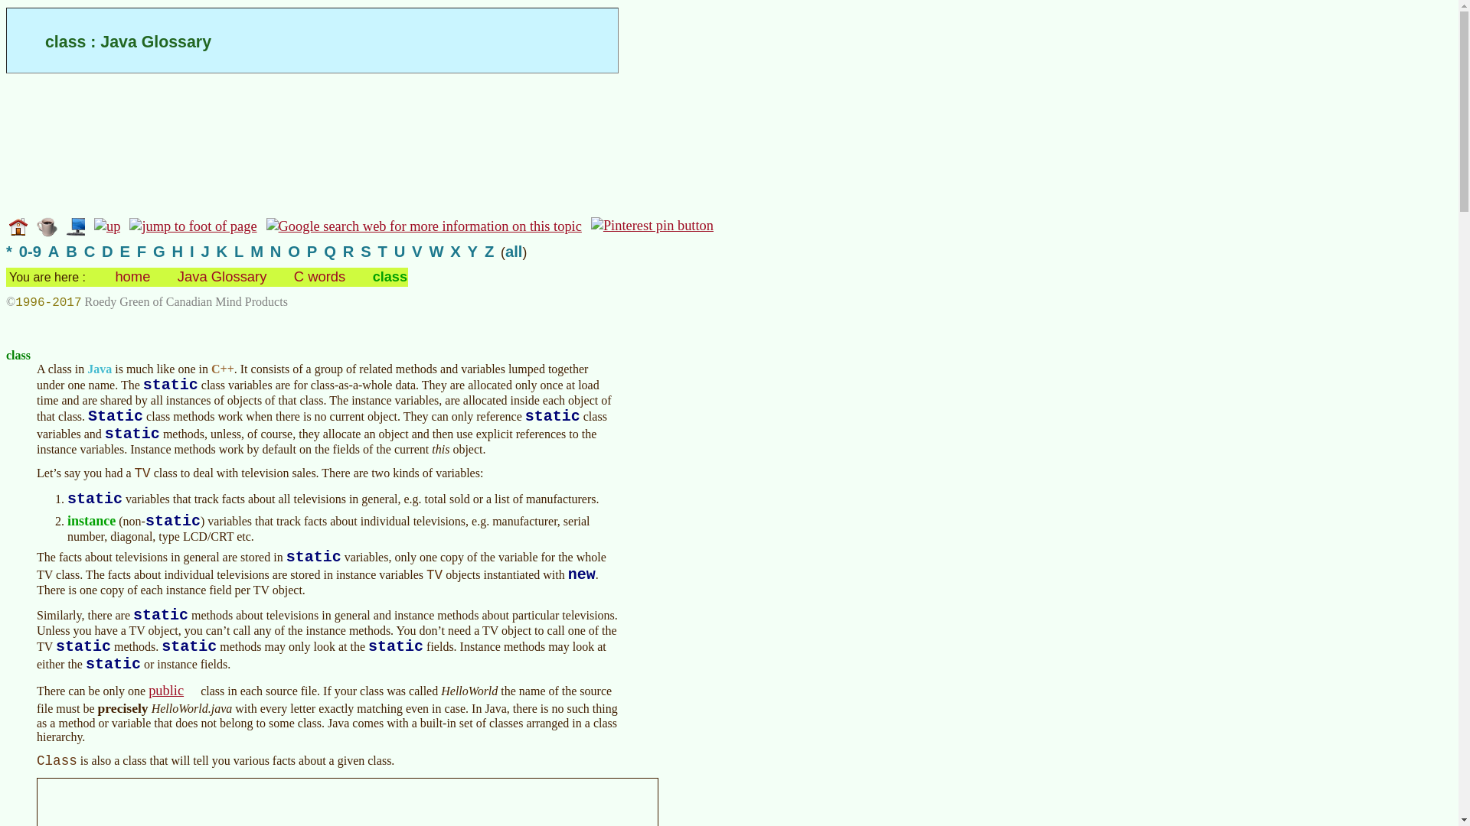  What do you see at coordinates (222, 276) in the screenshot?
I see `Java Glossary` at bounding box center [222, 276].